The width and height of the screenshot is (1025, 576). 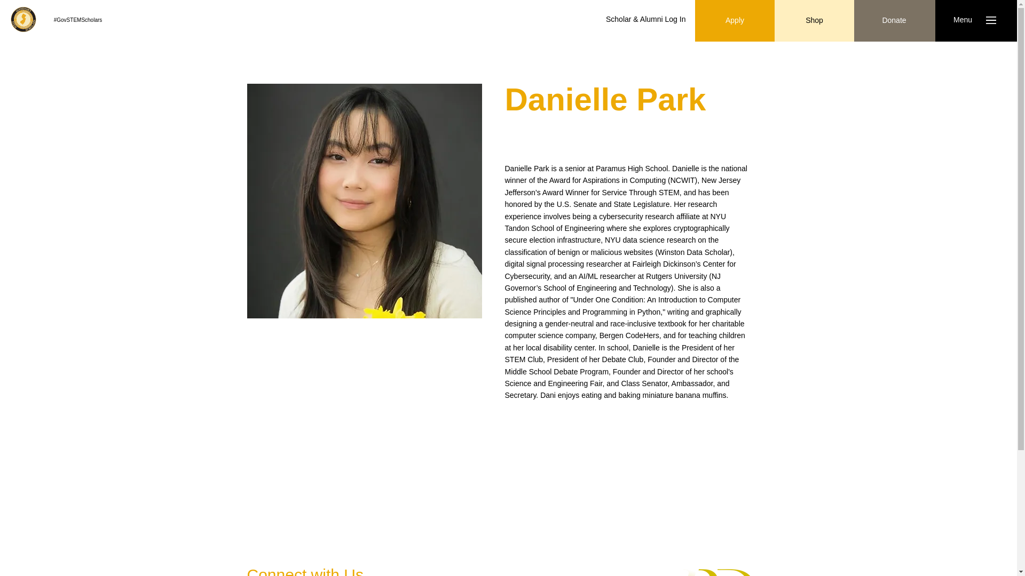 I want to click on Danielle Park.jpg, so click(x=364, y=201).